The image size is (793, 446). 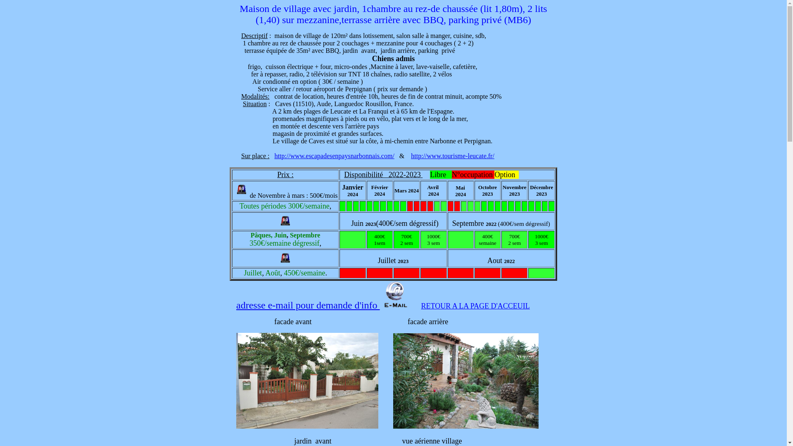 What do you see at coordinates (308, 305) in the screenshot?
I see `adresse e-mail pour demande d'info ` at bounding box center [308, 305].